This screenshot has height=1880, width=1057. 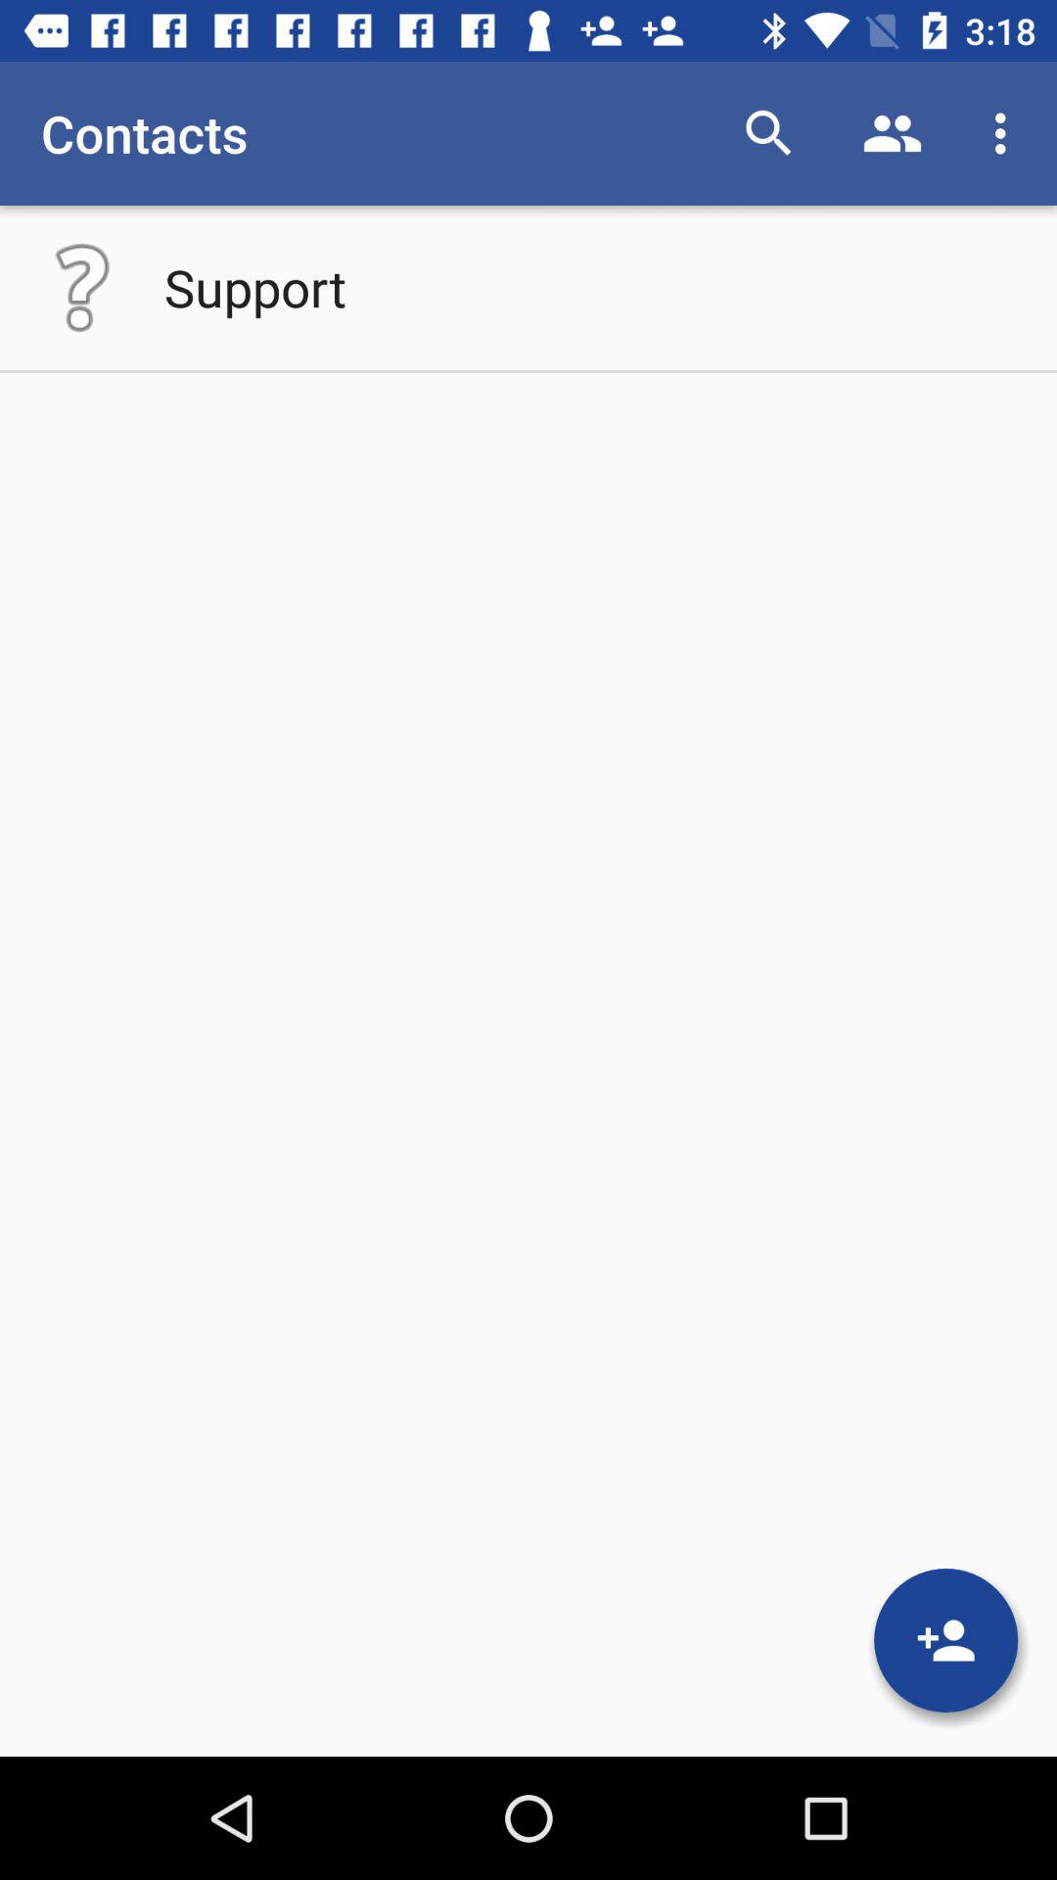 What do you see at coordinates (82, 287) in the screenshot?
I see `turn off icon next to the support app` at bounding box center [82, 287].